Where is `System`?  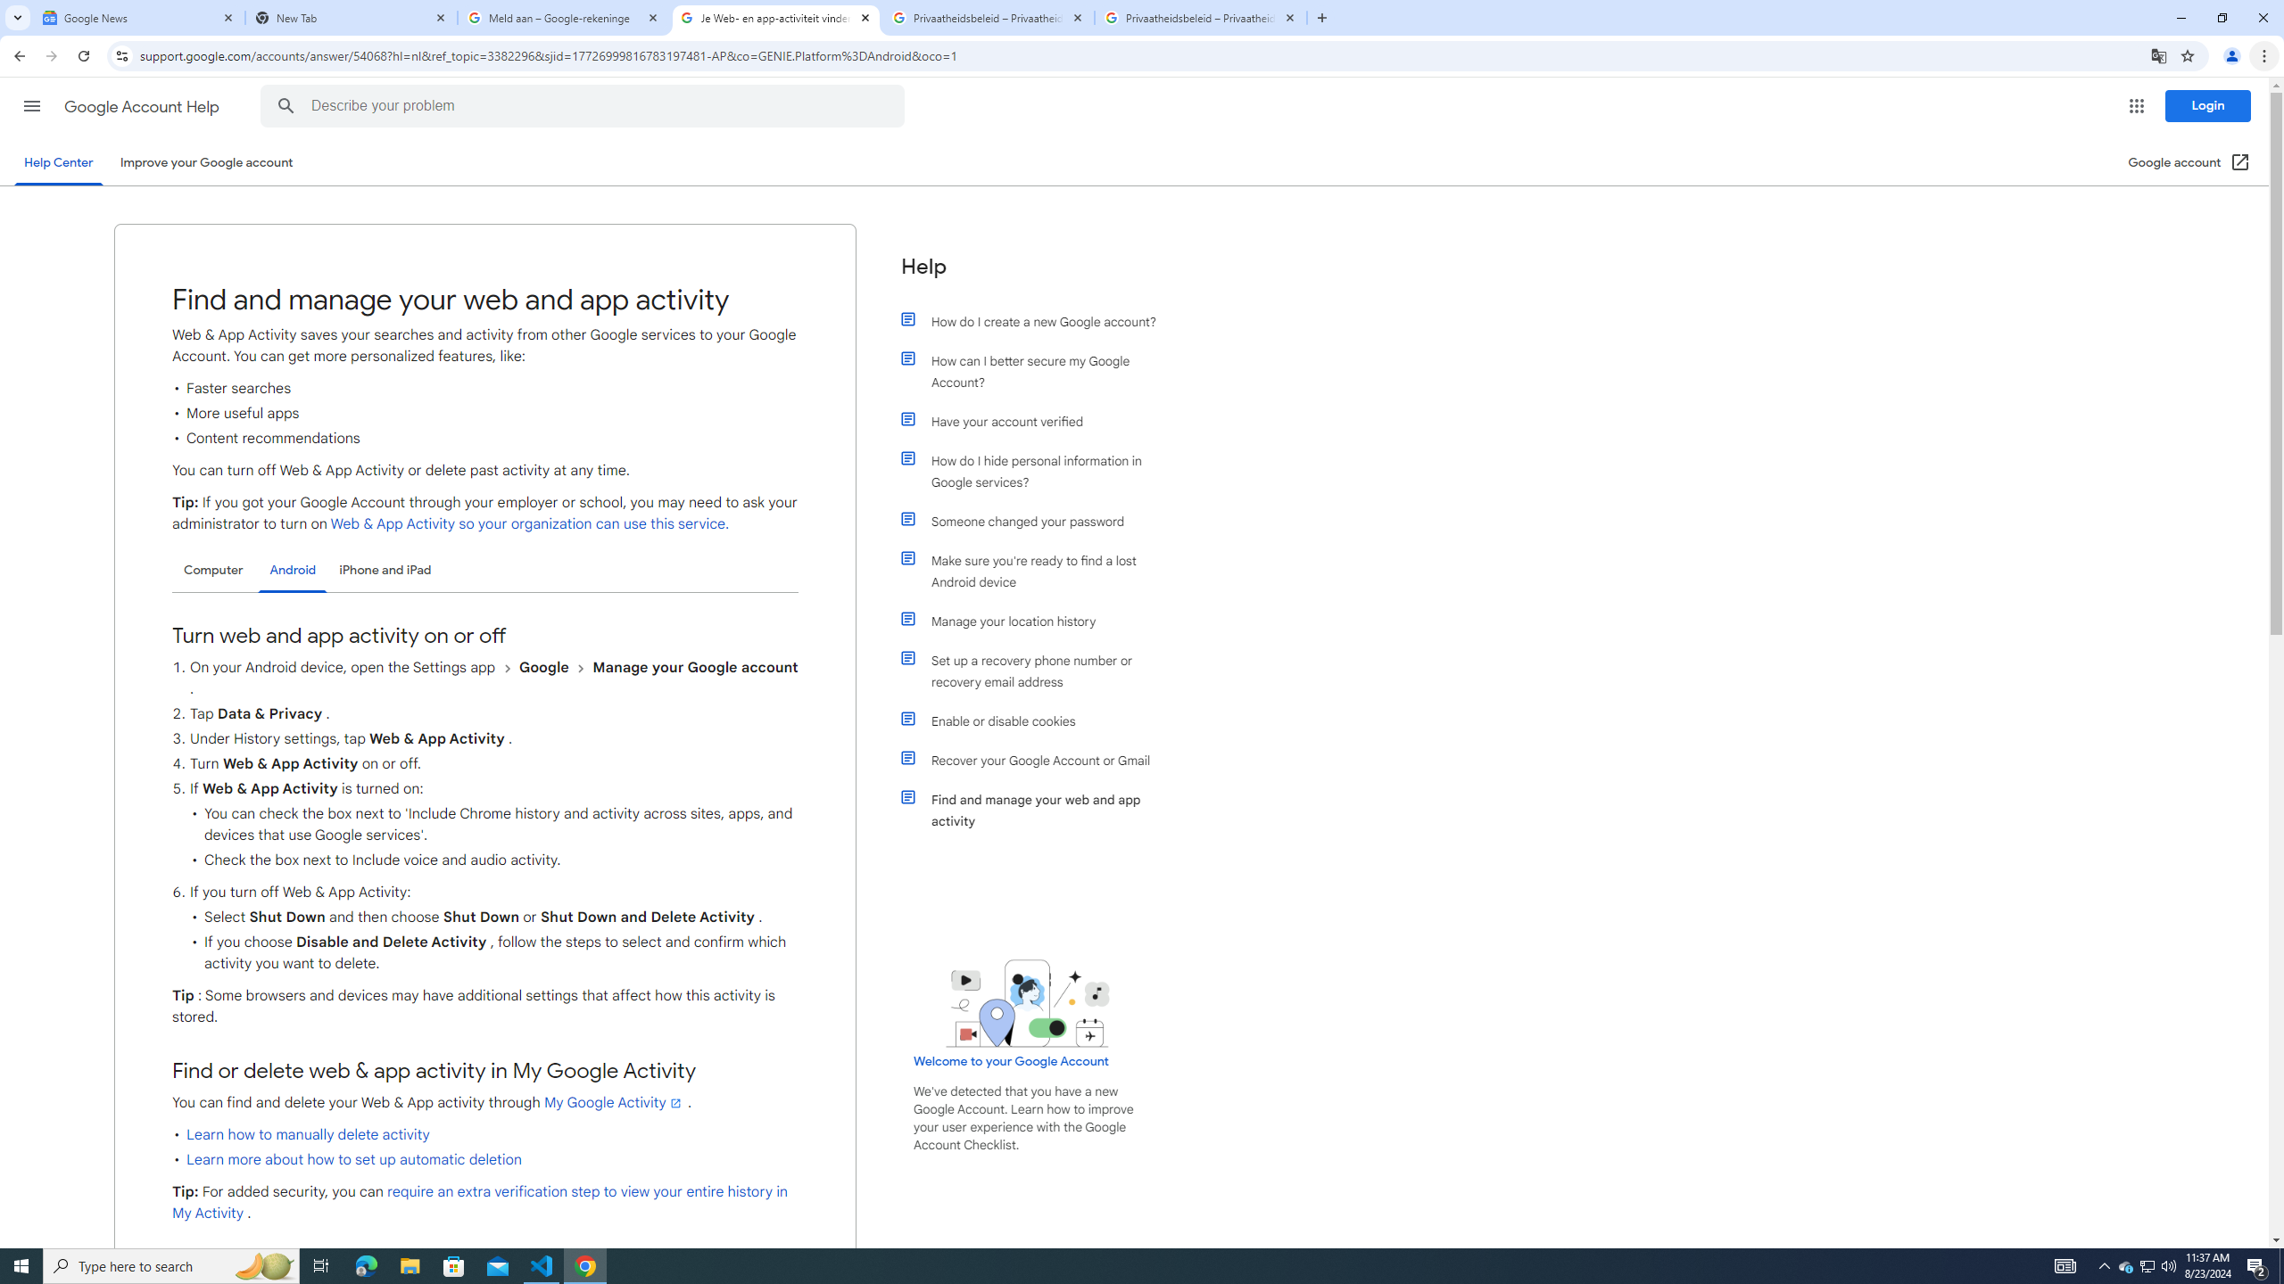
System is located at coordinates (11, 9).